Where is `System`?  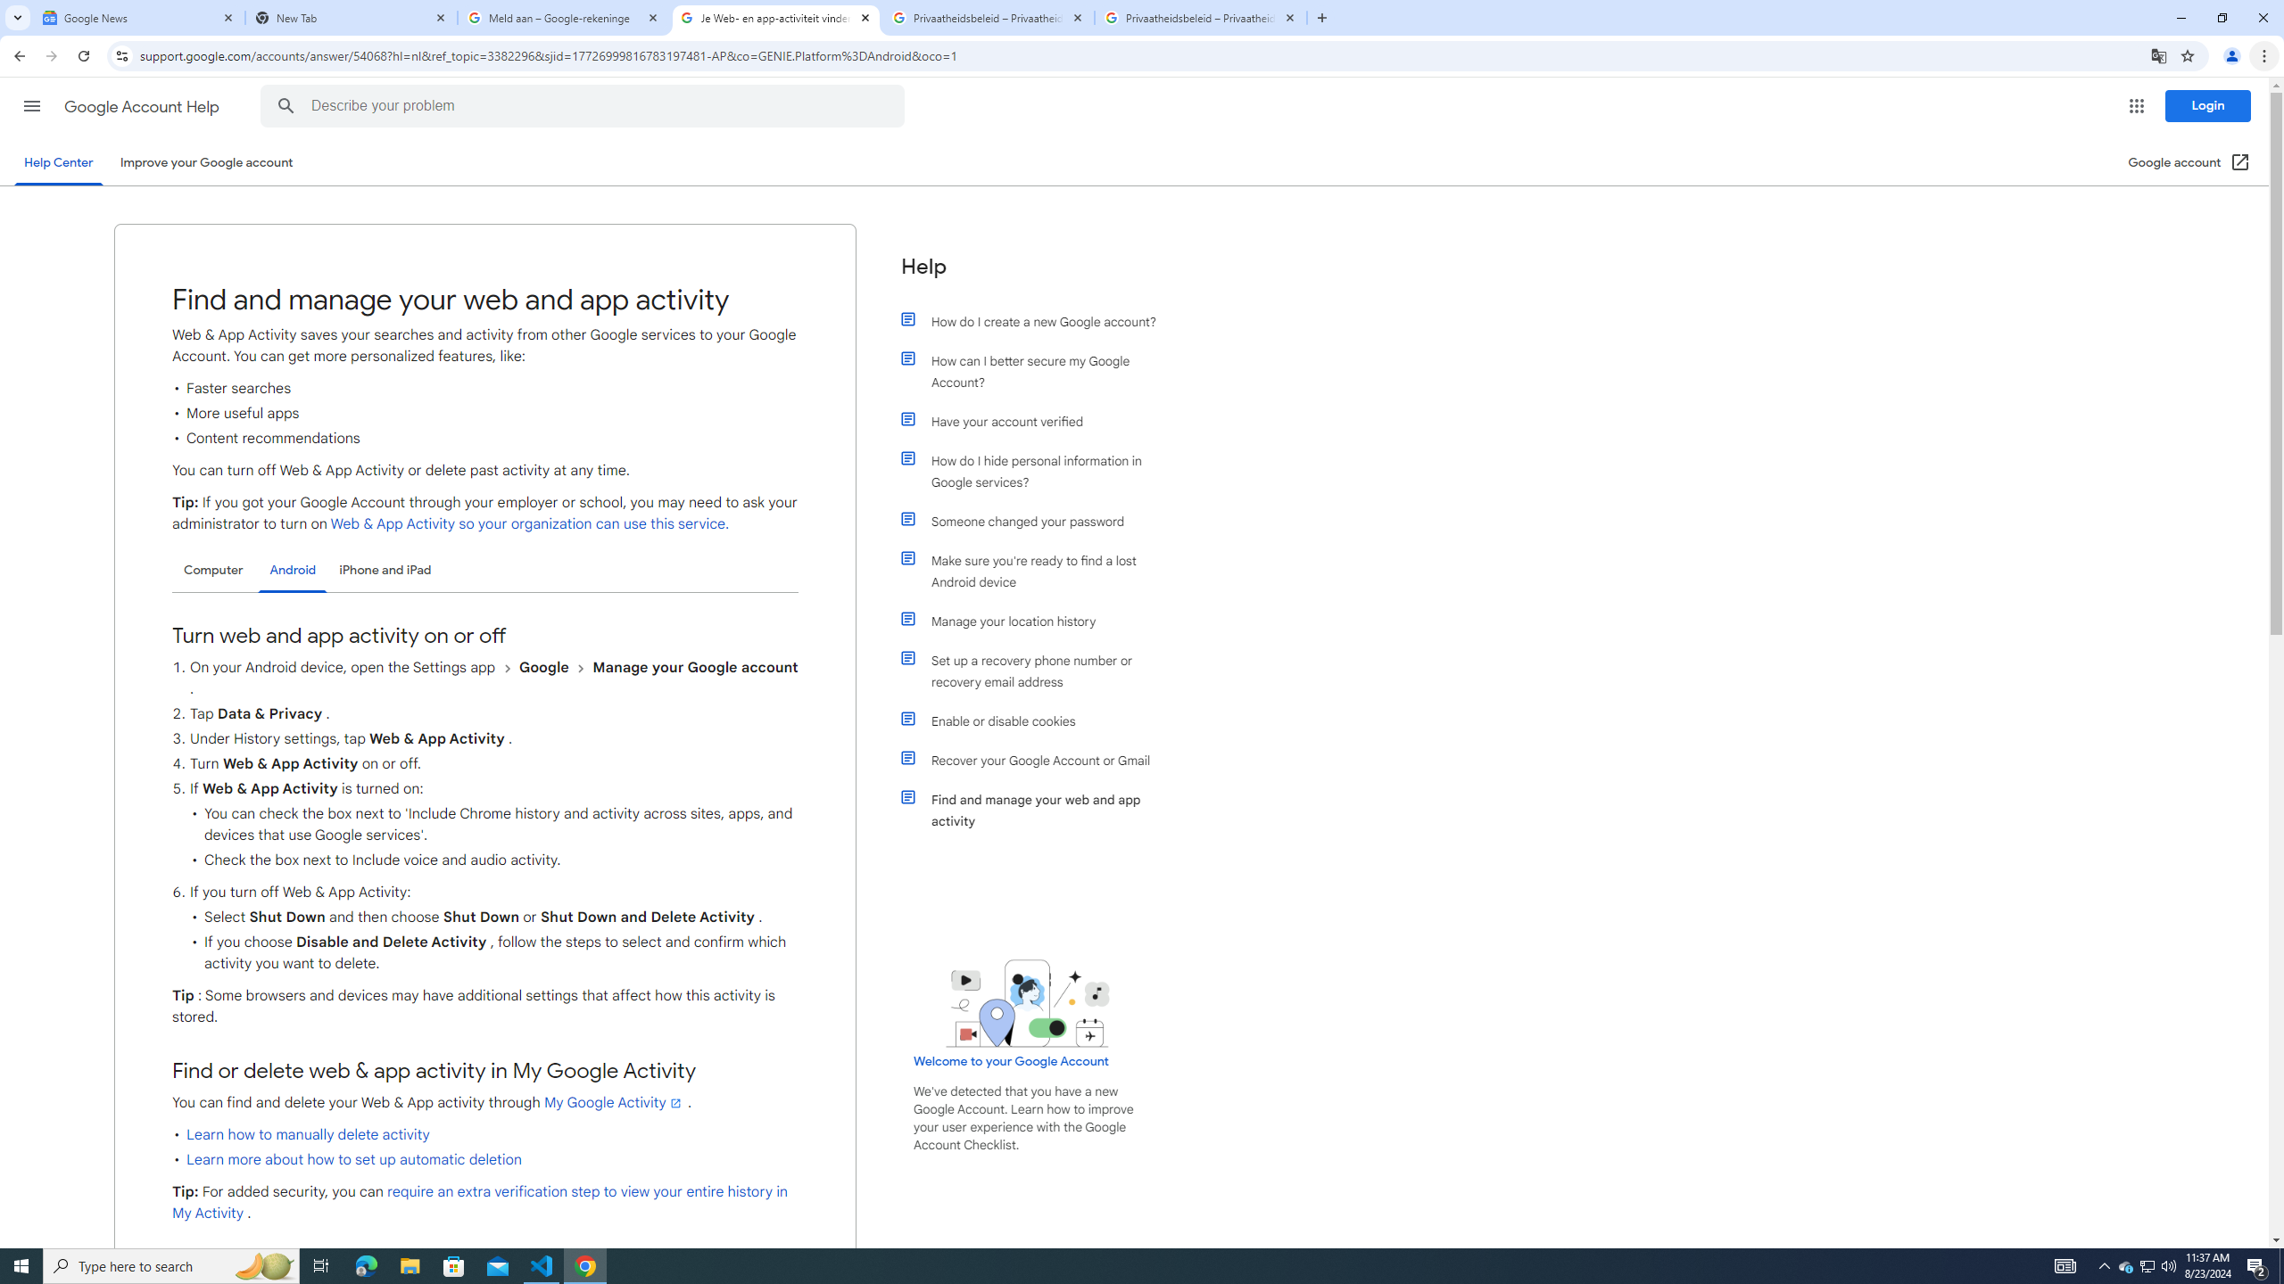
System is located at coordinates (11, 9).